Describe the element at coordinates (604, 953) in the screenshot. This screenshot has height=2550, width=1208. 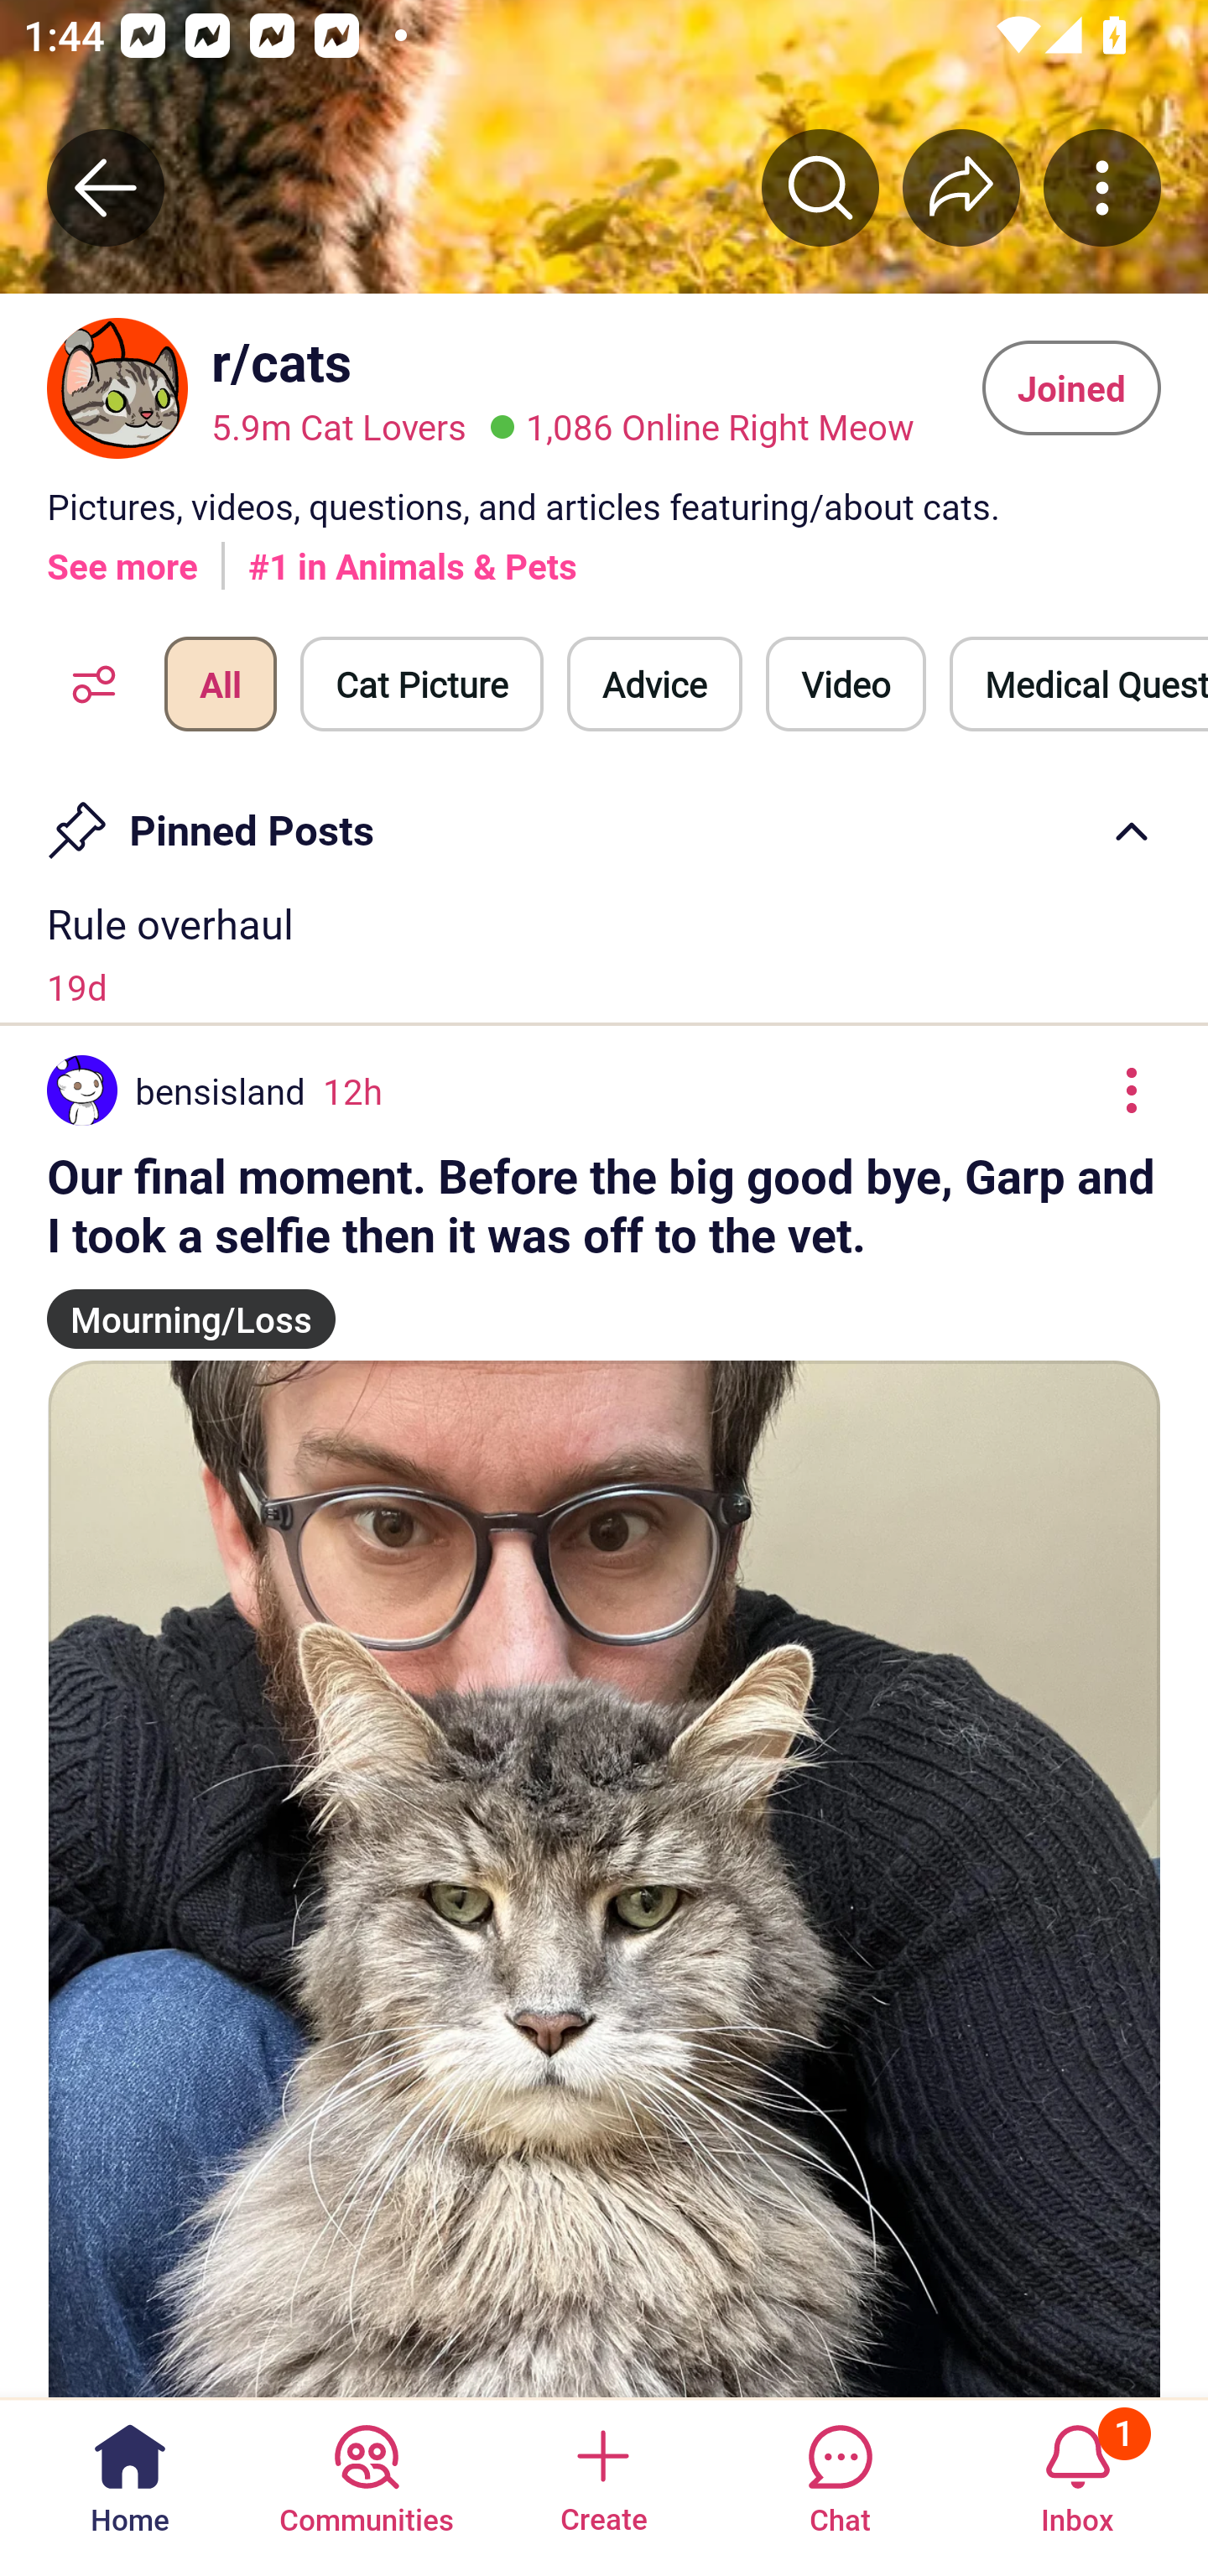
I see `Rule overhaul 19d` at that location.